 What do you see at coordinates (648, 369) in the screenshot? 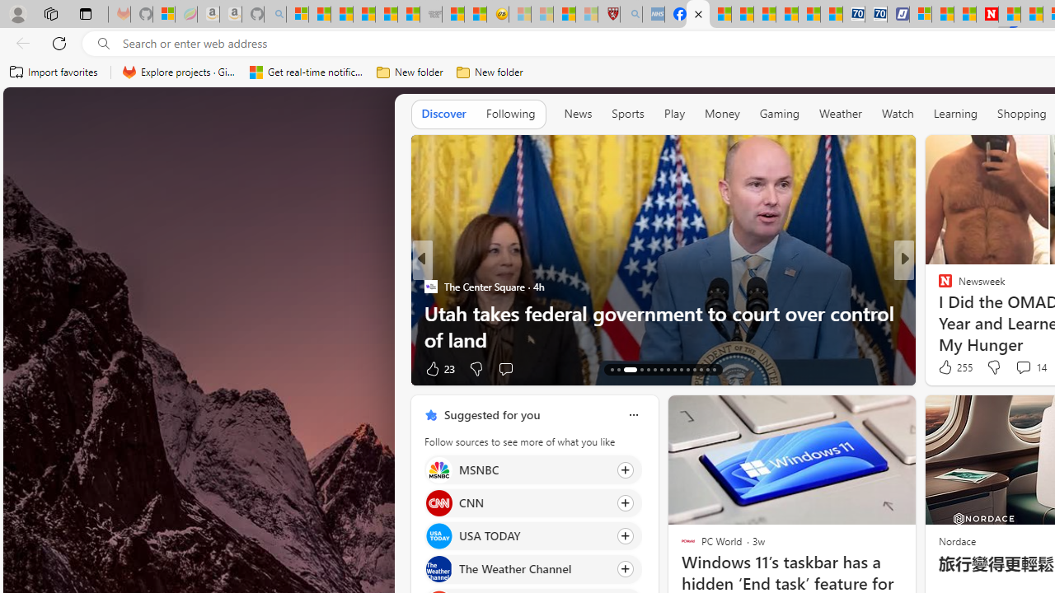
I see `AutomationID: tab-70` at bounding box center [648, 369].